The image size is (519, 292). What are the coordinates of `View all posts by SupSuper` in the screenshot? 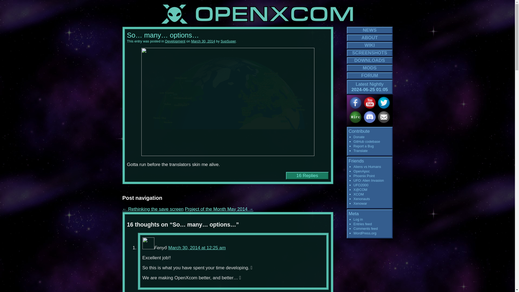 It's located at (228, 41).